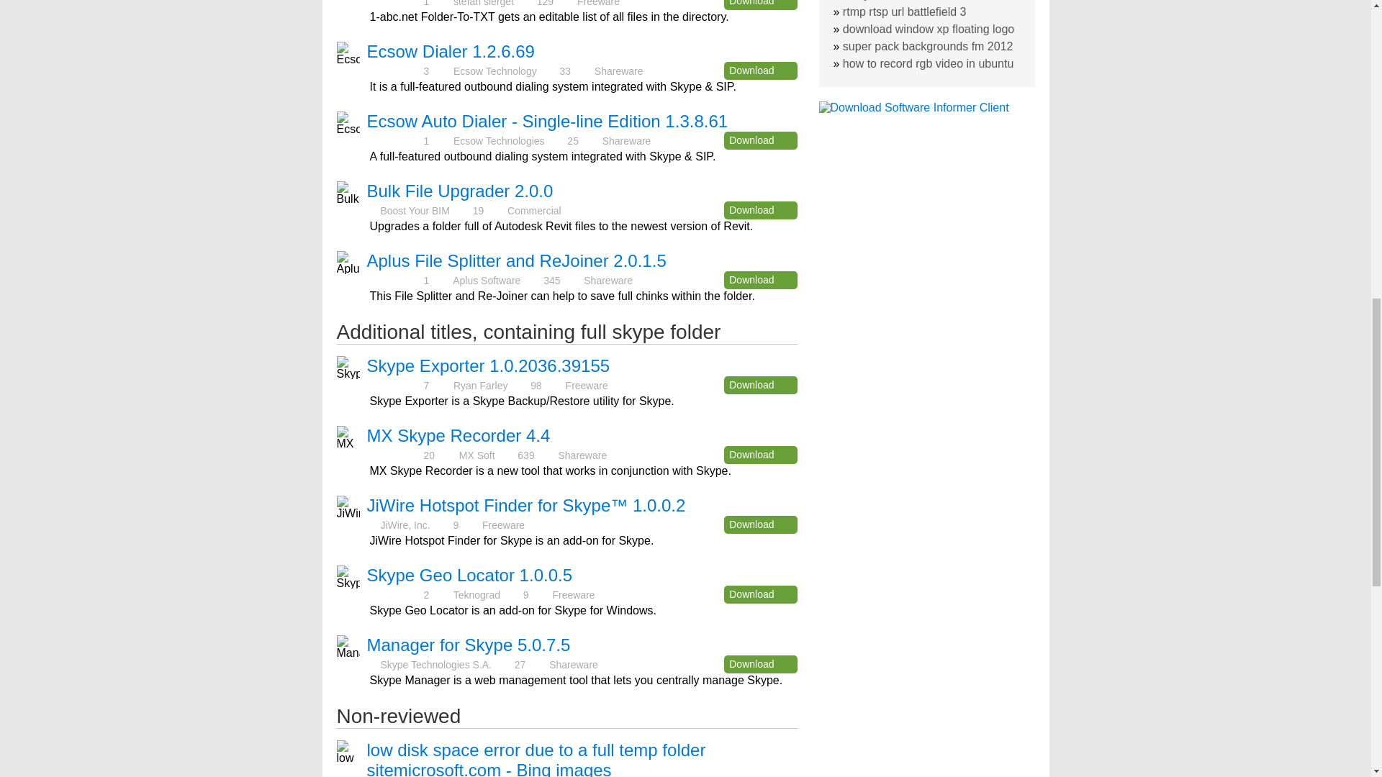  Describe the element at coordinates (394, 2) in the screenshot. I see `4` at that location.